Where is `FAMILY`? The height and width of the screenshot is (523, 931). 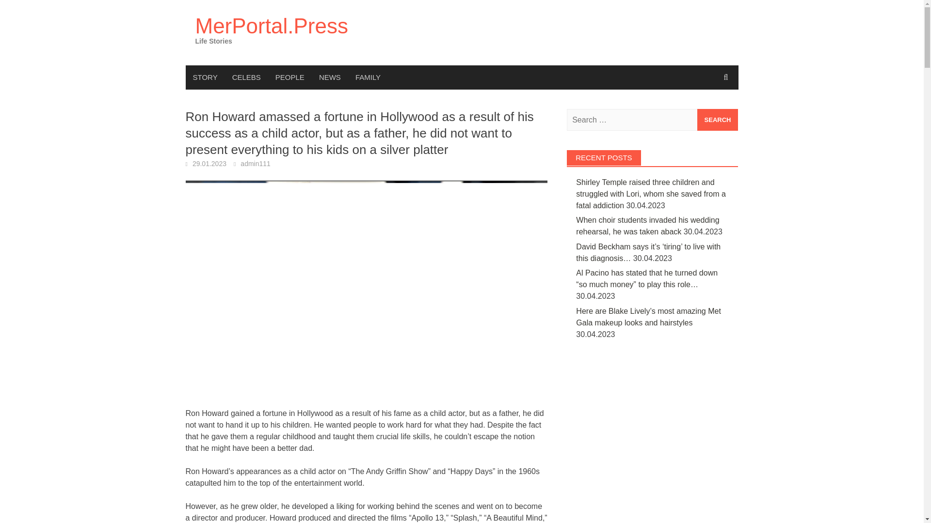
FAMILY is located at coordinates (368, 77).